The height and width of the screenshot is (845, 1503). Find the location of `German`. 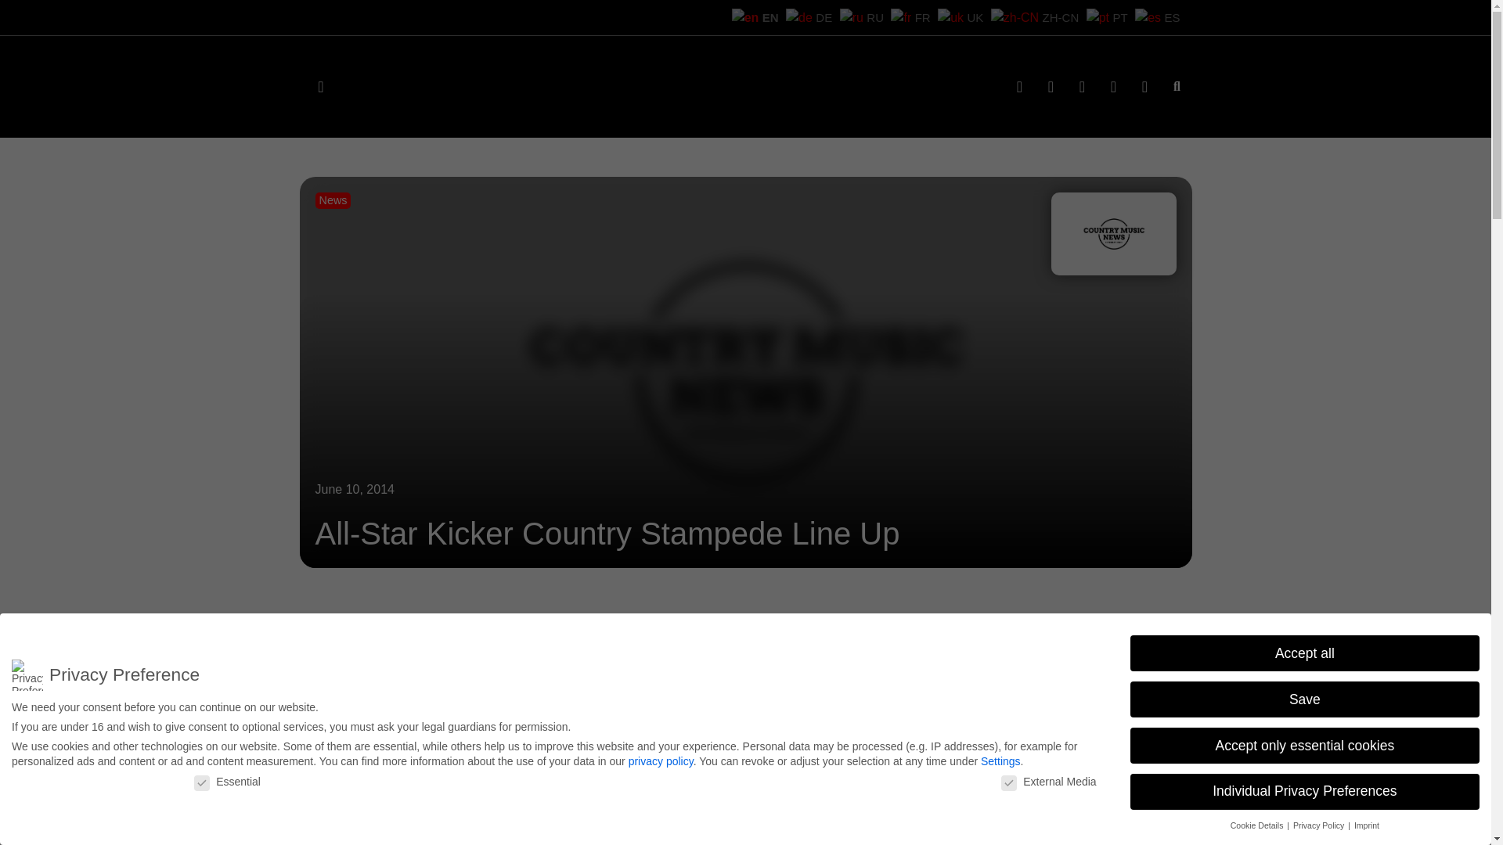

German is located at coordinates (868, 16).